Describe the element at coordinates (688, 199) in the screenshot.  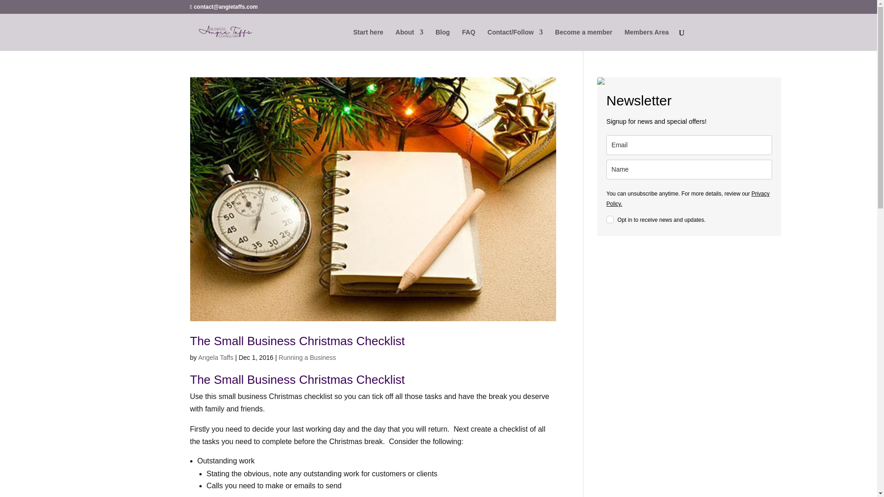
I see `Privacy Policy.` at that location.